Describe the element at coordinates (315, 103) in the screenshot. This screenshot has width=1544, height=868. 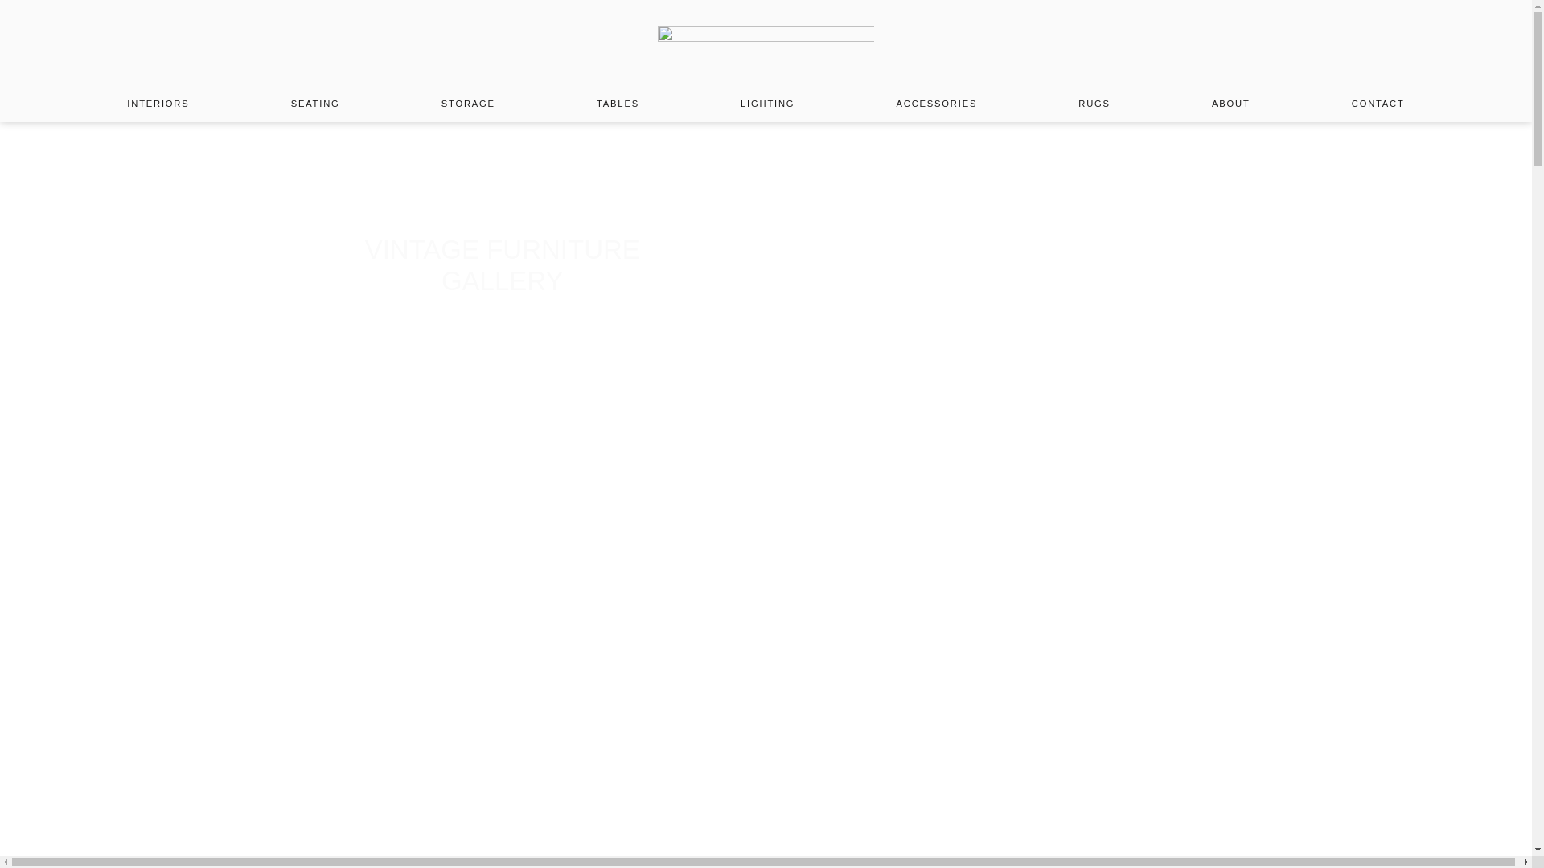
I see `SEATING` at that location.